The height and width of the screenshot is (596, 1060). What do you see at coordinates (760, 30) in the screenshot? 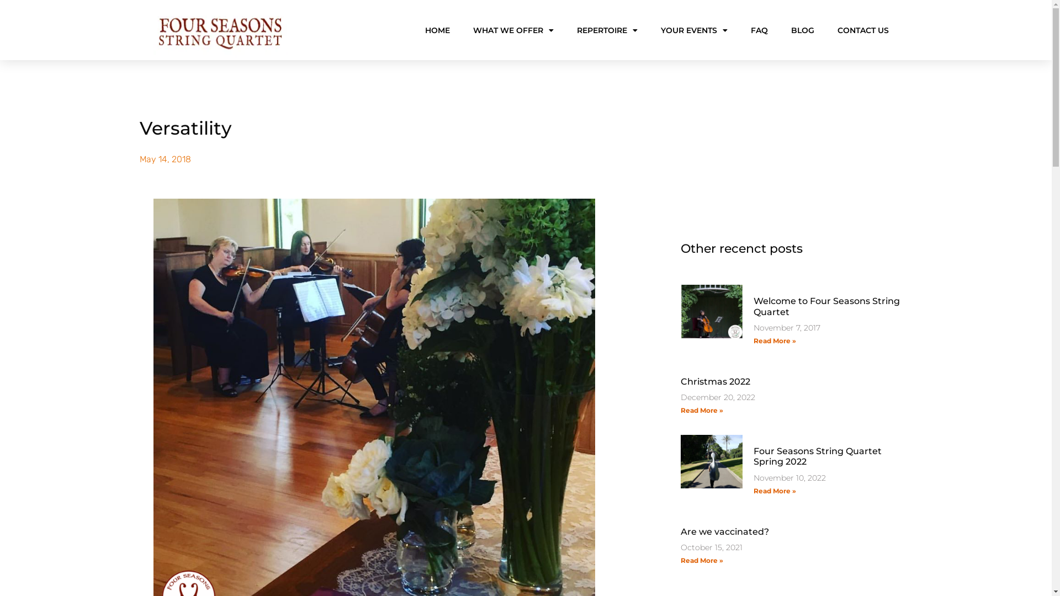
I see `FAQ` at bounding box center [760, 30].